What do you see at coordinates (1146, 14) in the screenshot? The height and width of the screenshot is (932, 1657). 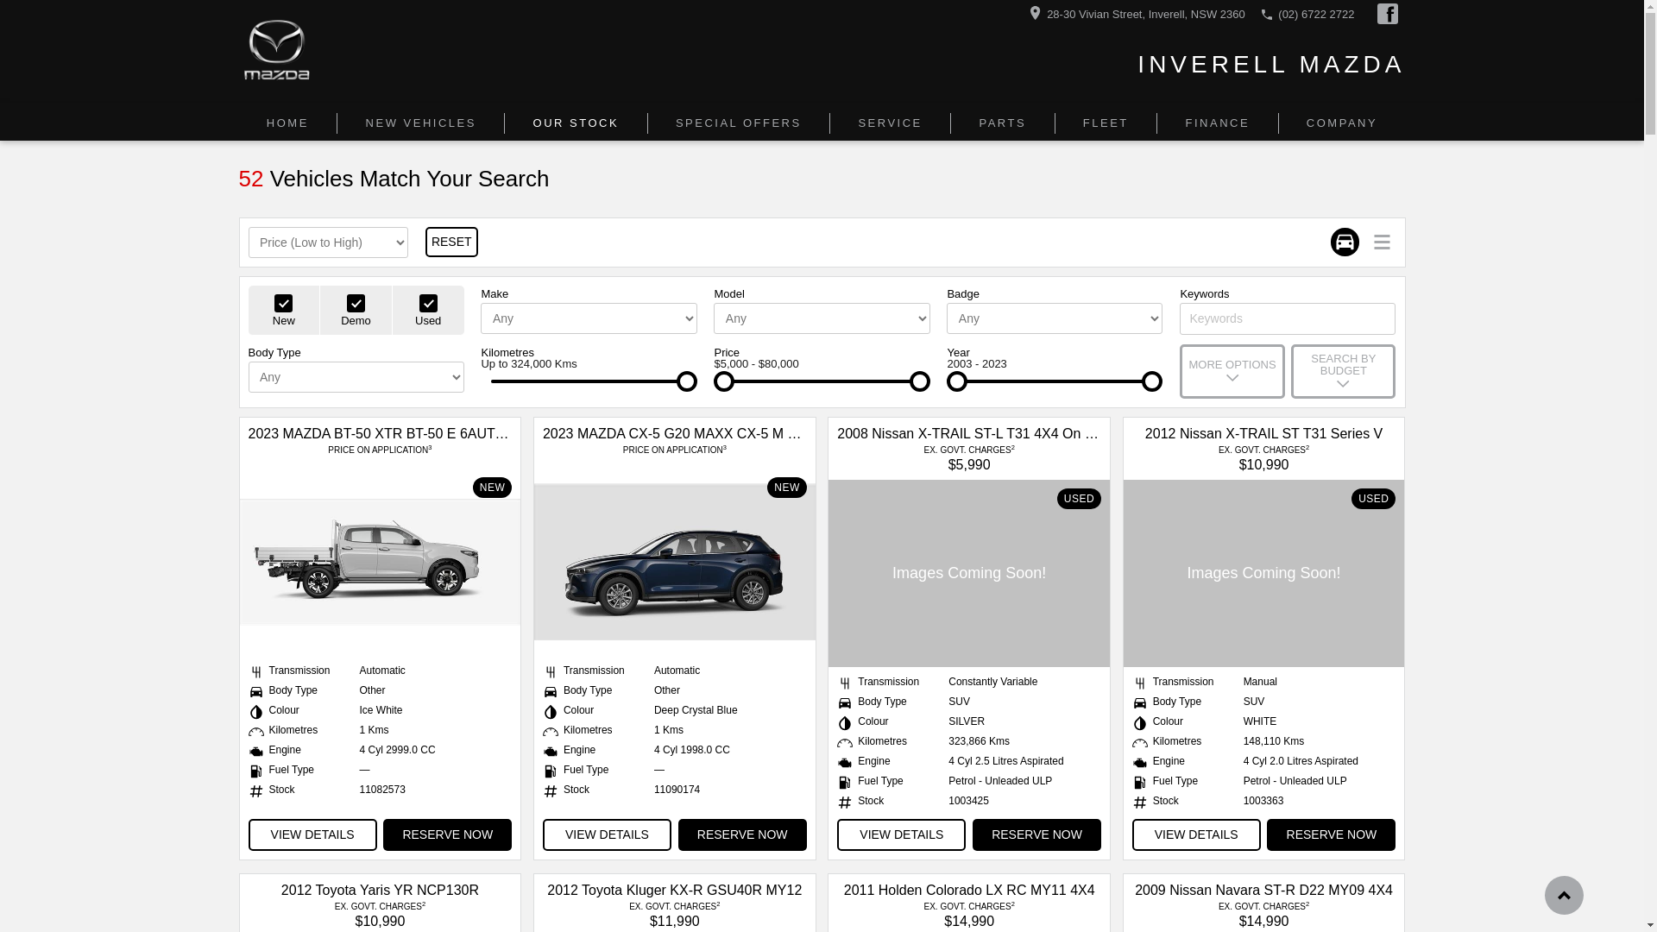 I see `28-30 Vivian Street, Inverell, NSW 2360` at bounding box center [1146, 14].